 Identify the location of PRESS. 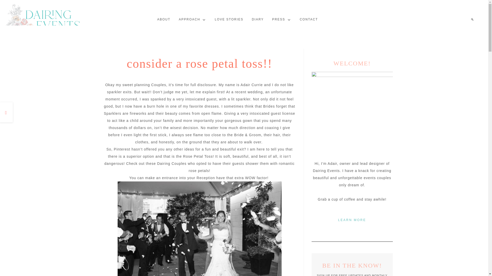
(282, 19).